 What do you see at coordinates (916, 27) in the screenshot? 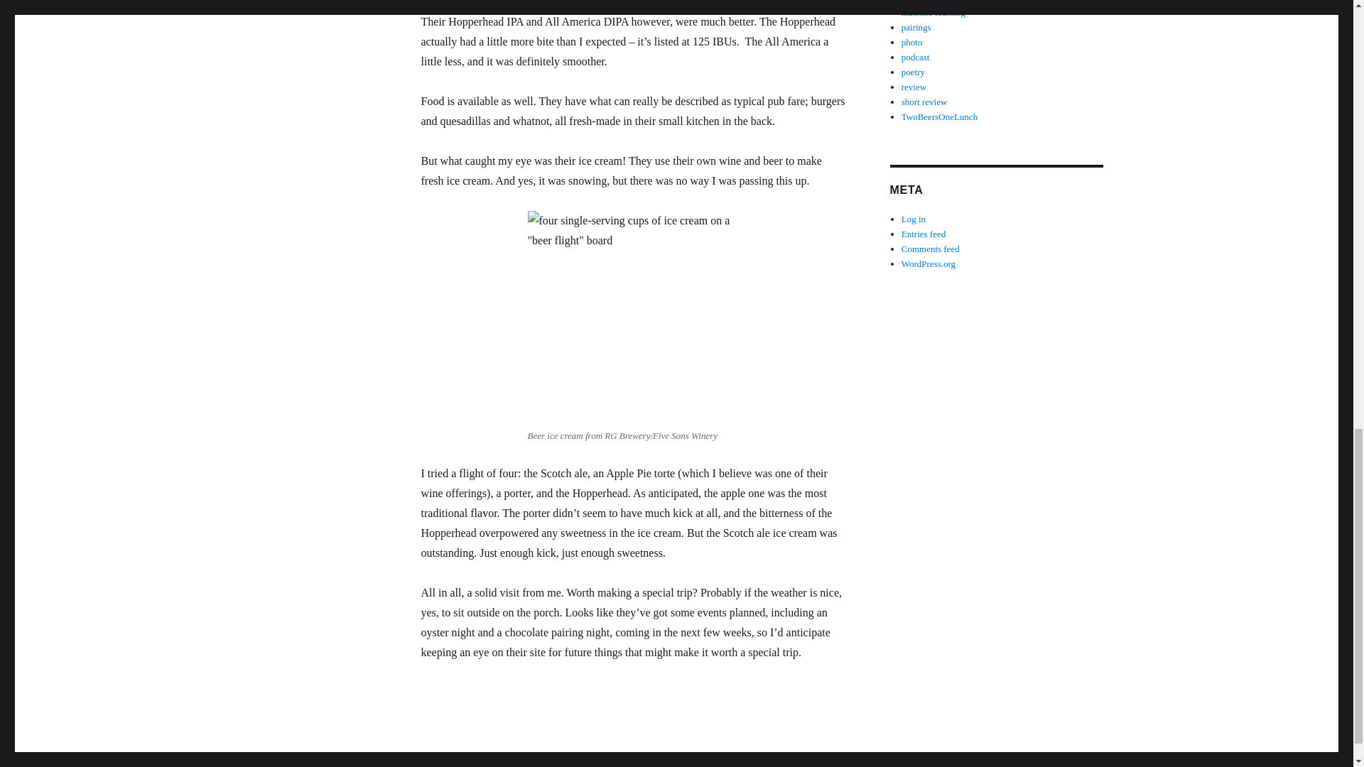
I see `pairings` at bounding box center [916, 27].